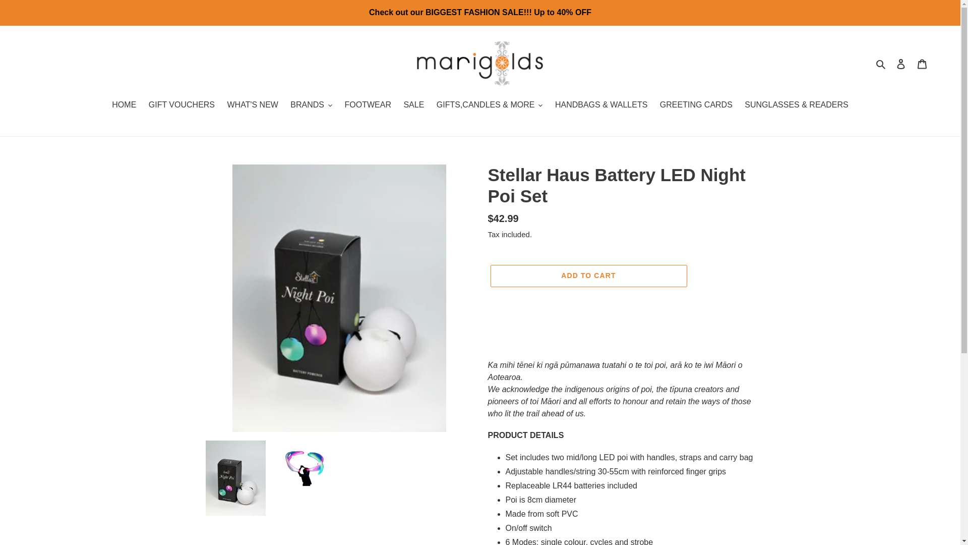  I want to click on Log in, so click(901, 63).